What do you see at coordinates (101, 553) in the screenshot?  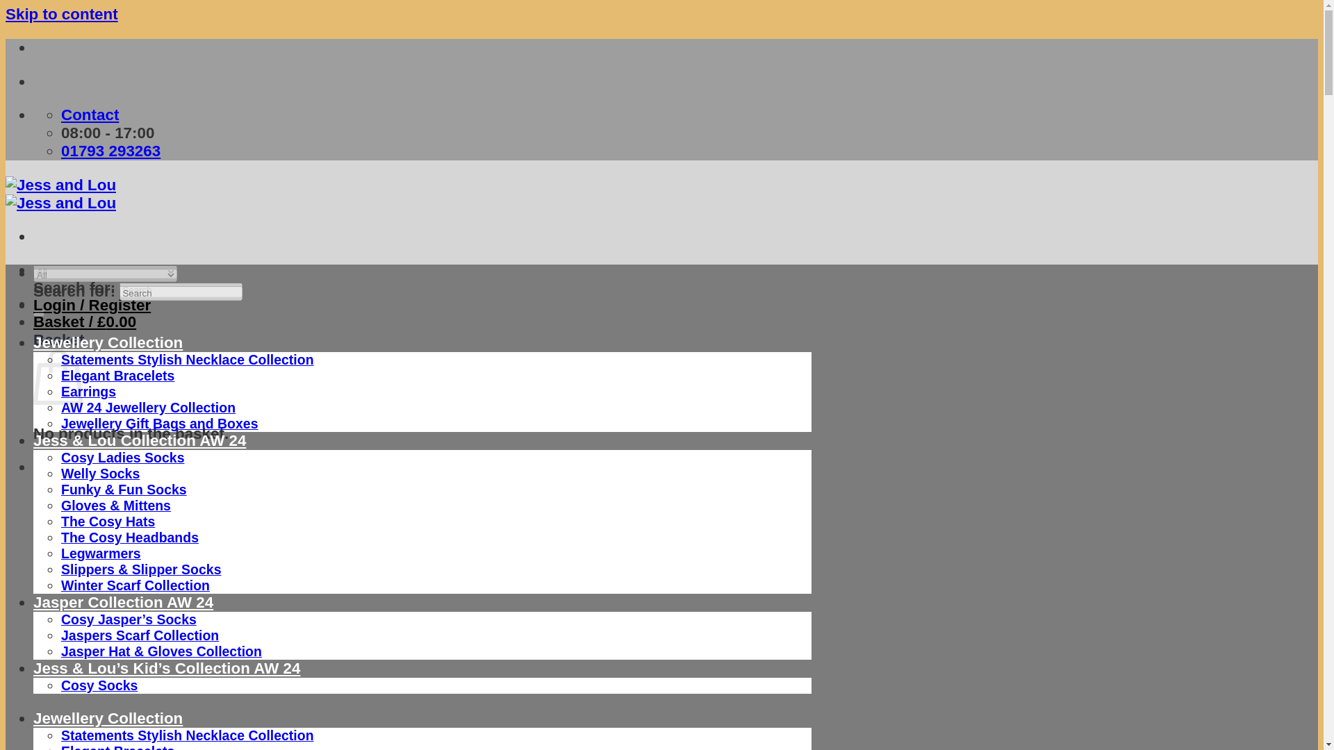 I see `Legwarmers` at bounding box center [101, 553].